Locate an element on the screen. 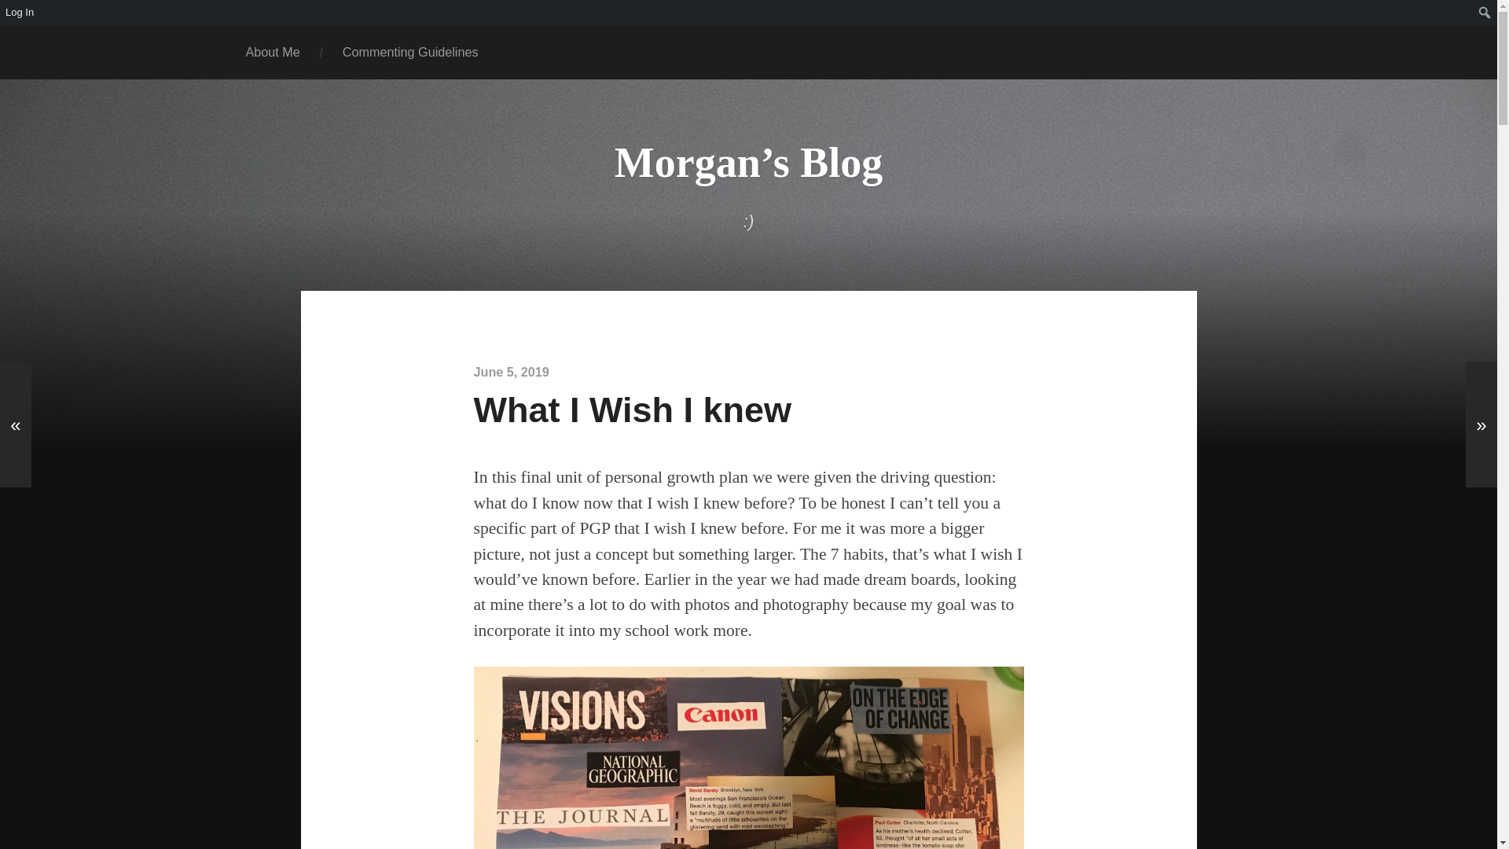  About Me is located at coordinates (273, 52).